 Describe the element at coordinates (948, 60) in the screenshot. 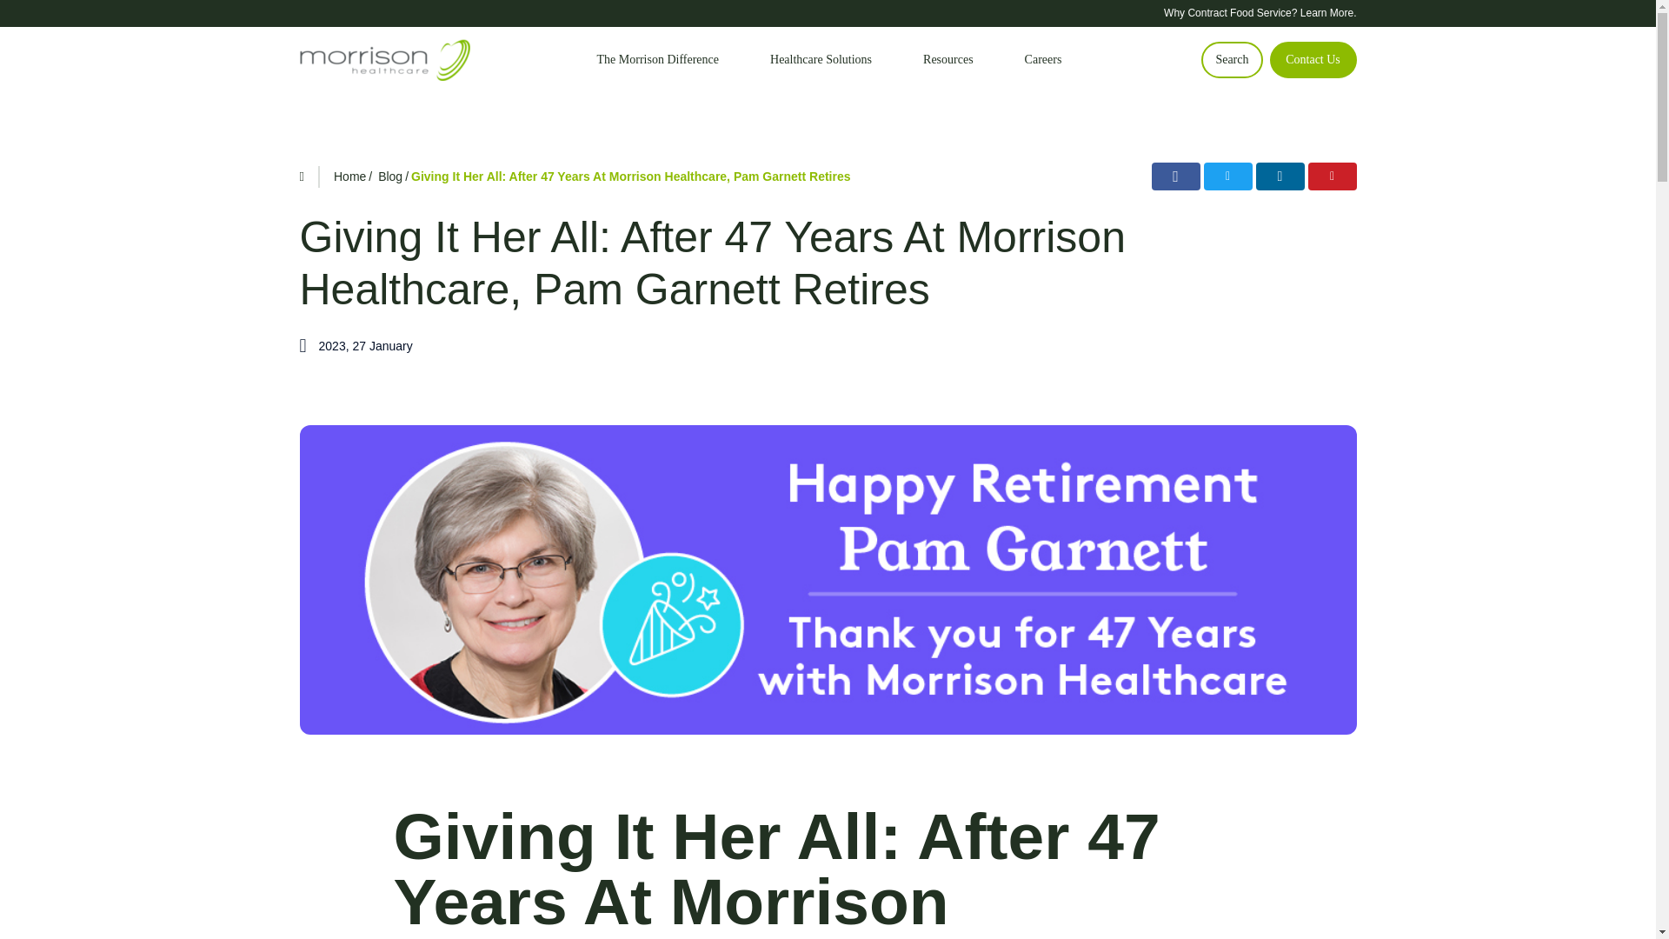

I see `Resources` at that location.